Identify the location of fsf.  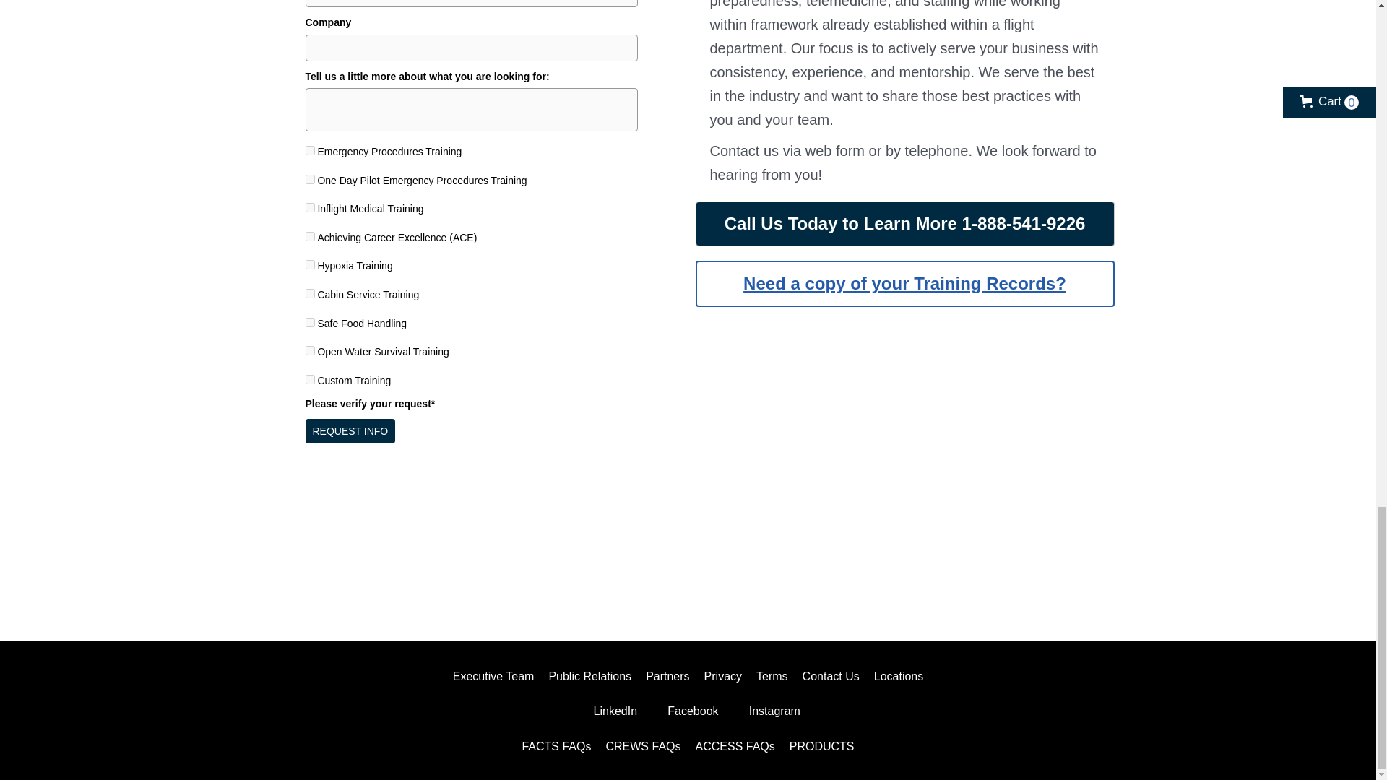
(579, 567).